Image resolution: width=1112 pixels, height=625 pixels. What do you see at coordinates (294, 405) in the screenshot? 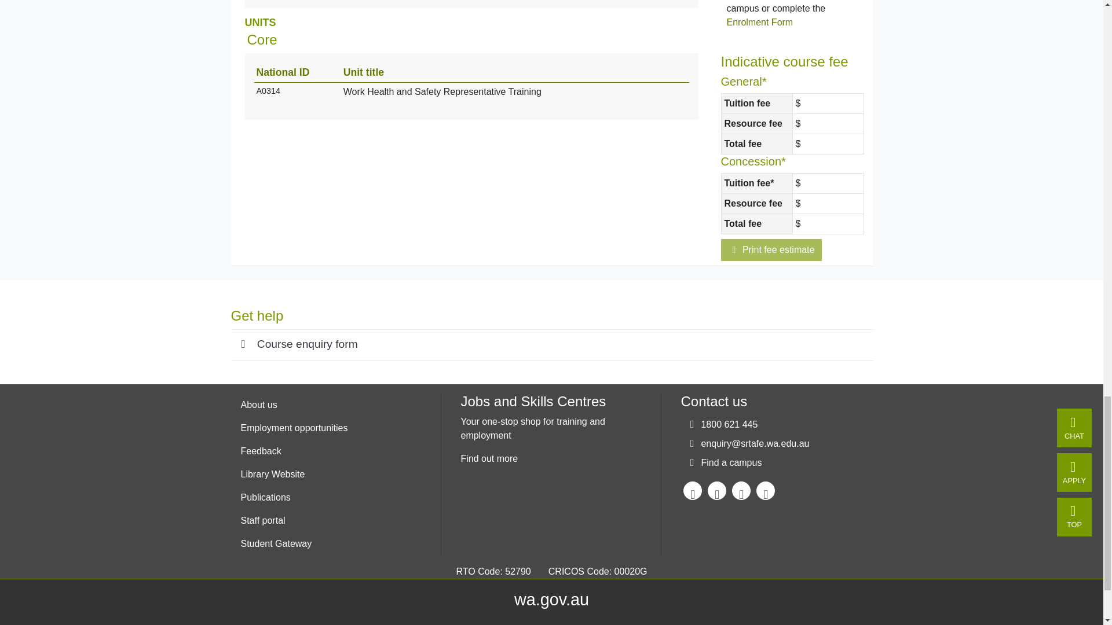
I see `About our college and facilities` at bounding box center [294, 405].